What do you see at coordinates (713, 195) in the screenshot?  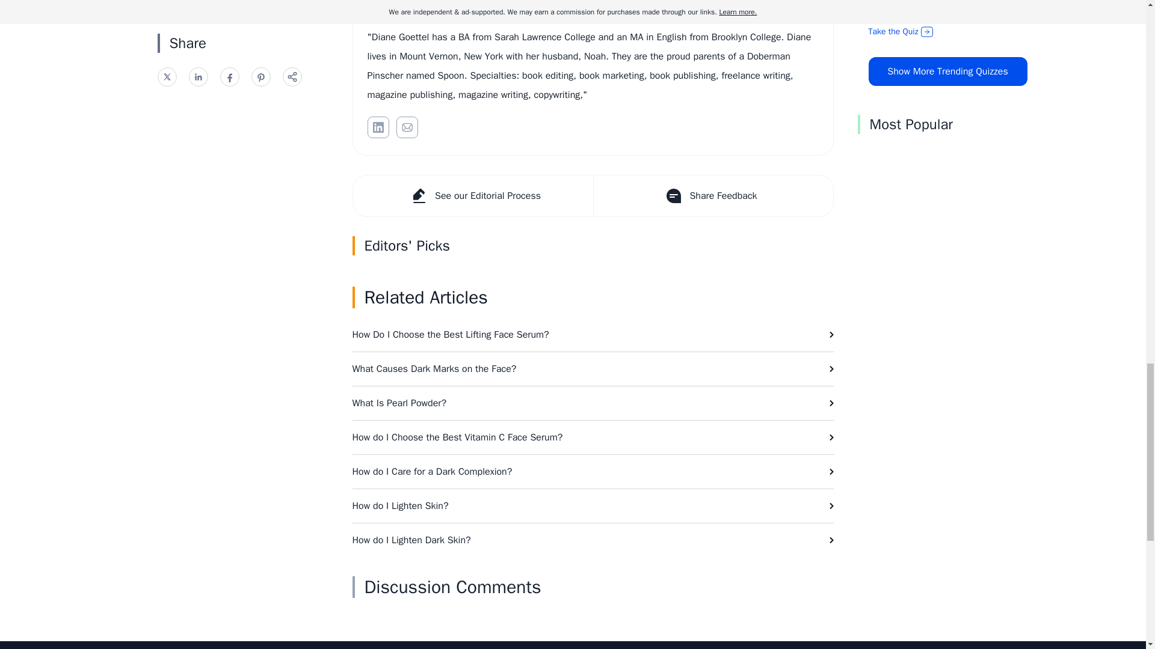 I see `Share Feedback` at bounding box center [713, 195].